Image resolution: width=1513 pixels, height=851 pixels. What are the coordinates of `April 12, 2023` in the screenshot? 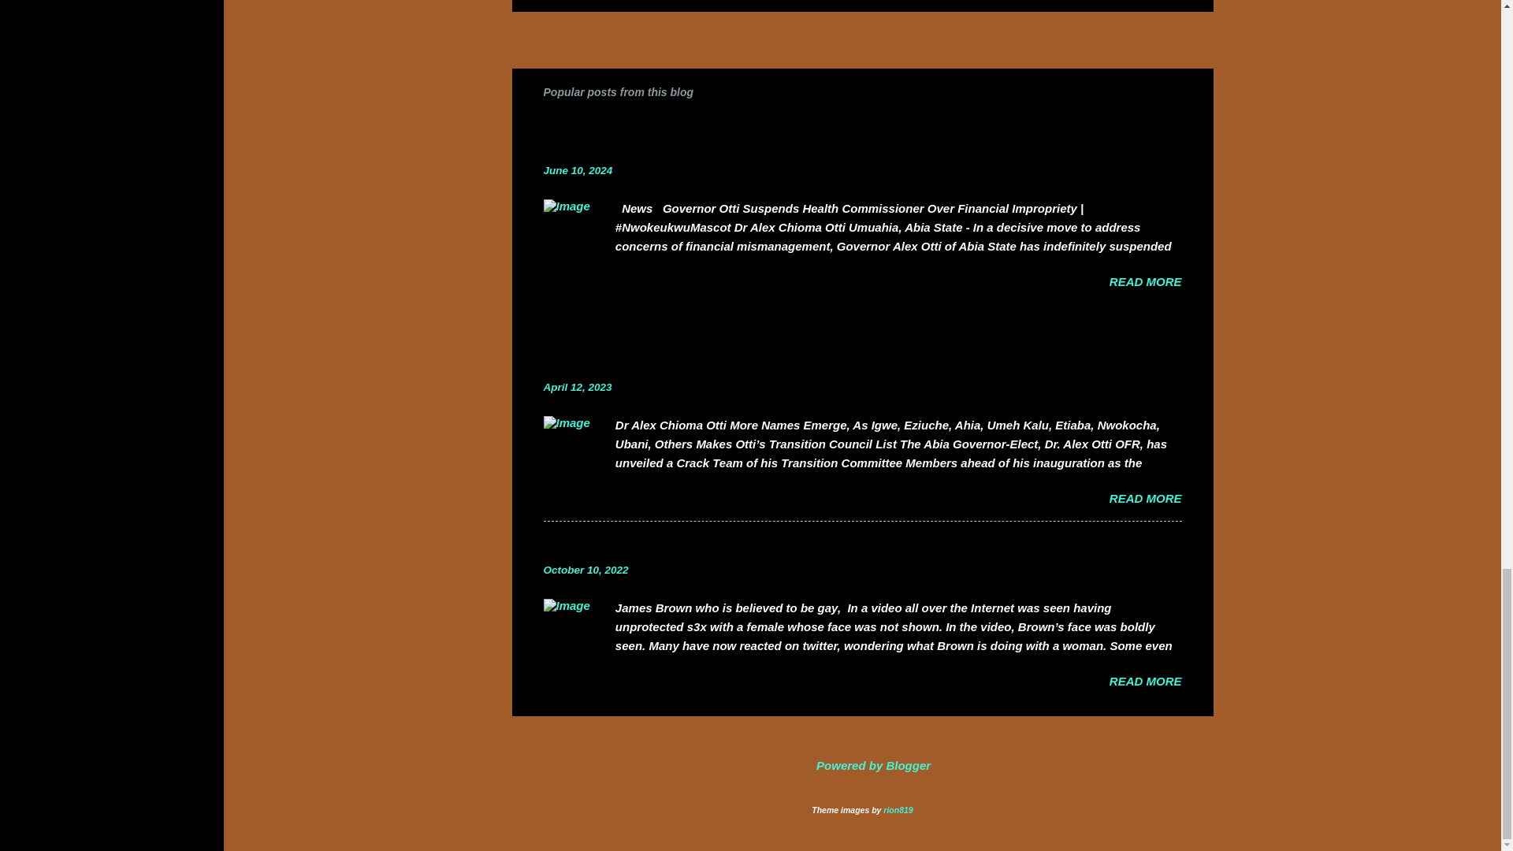 It's located at (578, 386).